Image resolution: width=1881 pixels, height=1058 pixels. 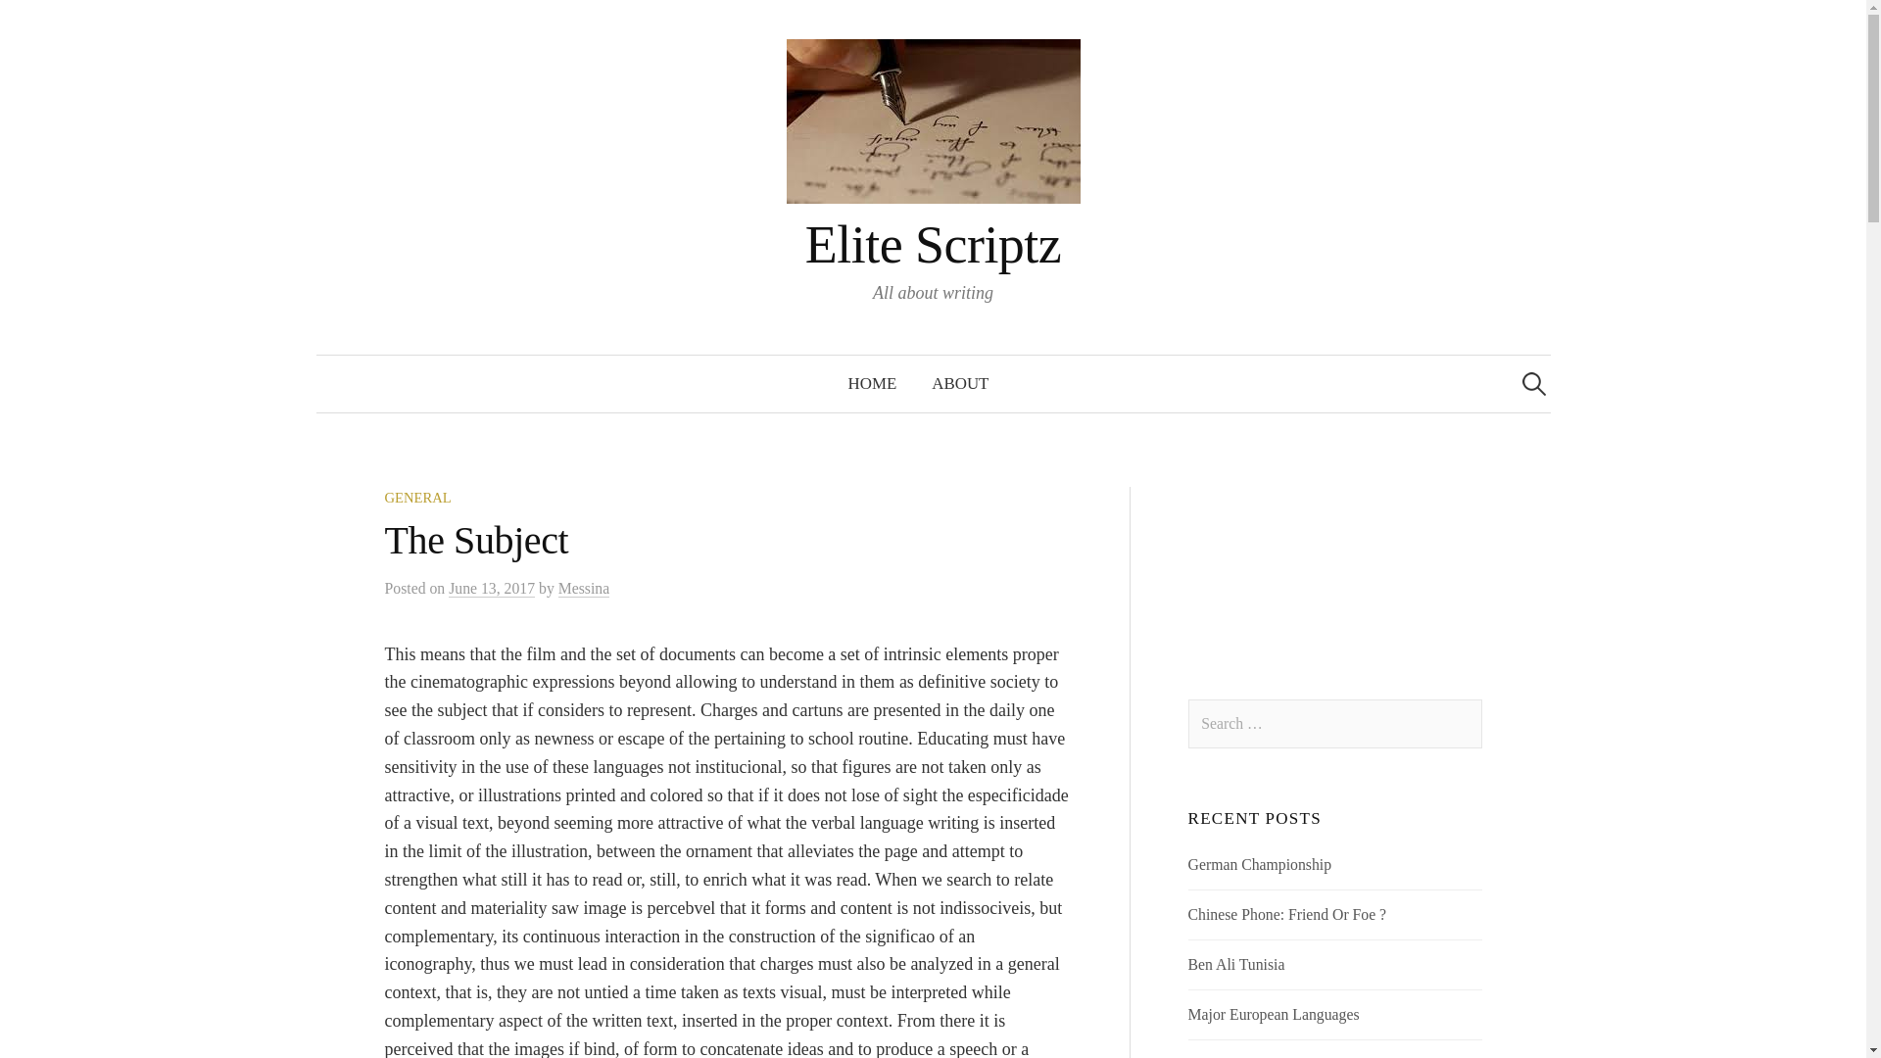 I want to click on German Championship, so click(x=1260, y=864).